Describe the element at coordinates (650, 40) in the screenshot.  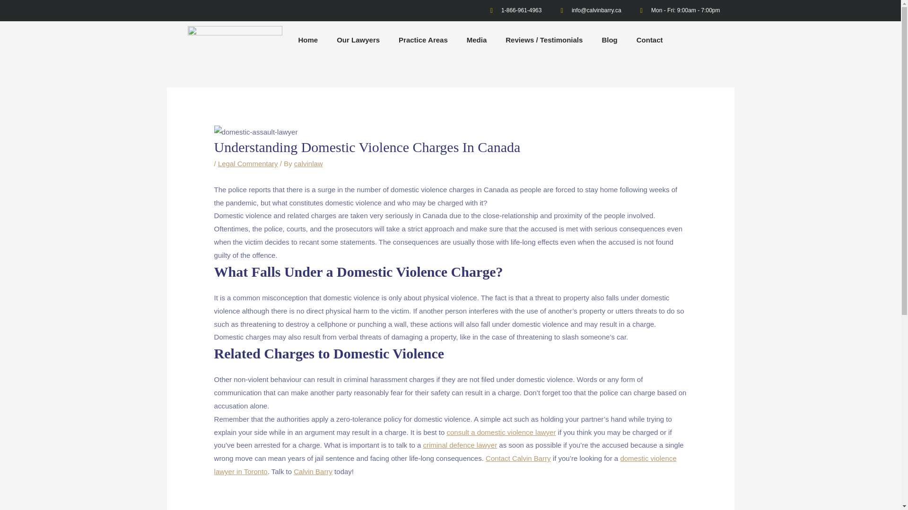
I see `Contact` at that location.